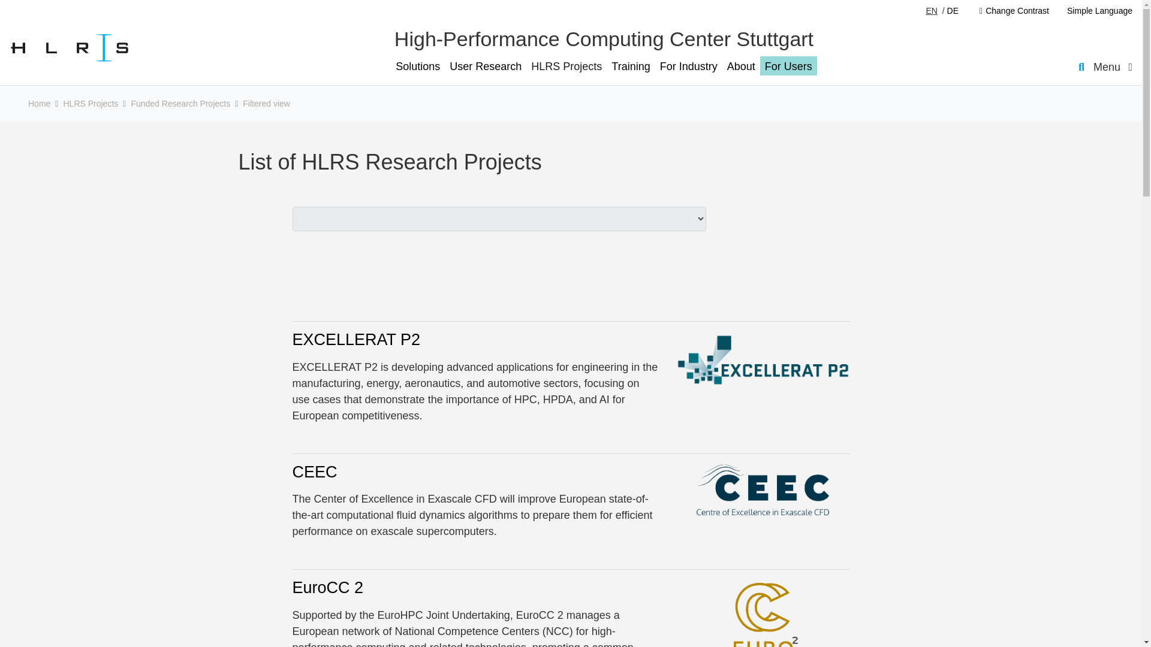 The height and width of the screenshot is (647, 1151). What do you see at coordinates (327, 587) in the screenshot?
I see `EuroCC 2` at bounding box center [327, 587].